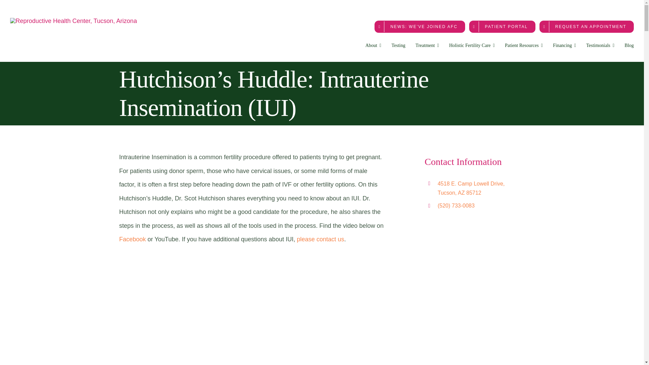 The width and height of the screenshot is (649, 365). What do you see at coordinates (586, 26) in the screenshot?
I see `REQUEST AN APPOINTMENT` at bounding box center [586, 26].